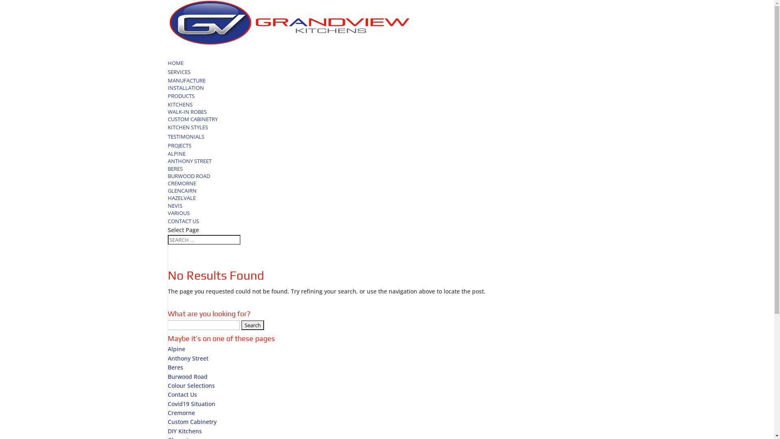  Describe the element at coordinates (186, 80) in the screenshot. I see `MANUFACTURE` at that location.